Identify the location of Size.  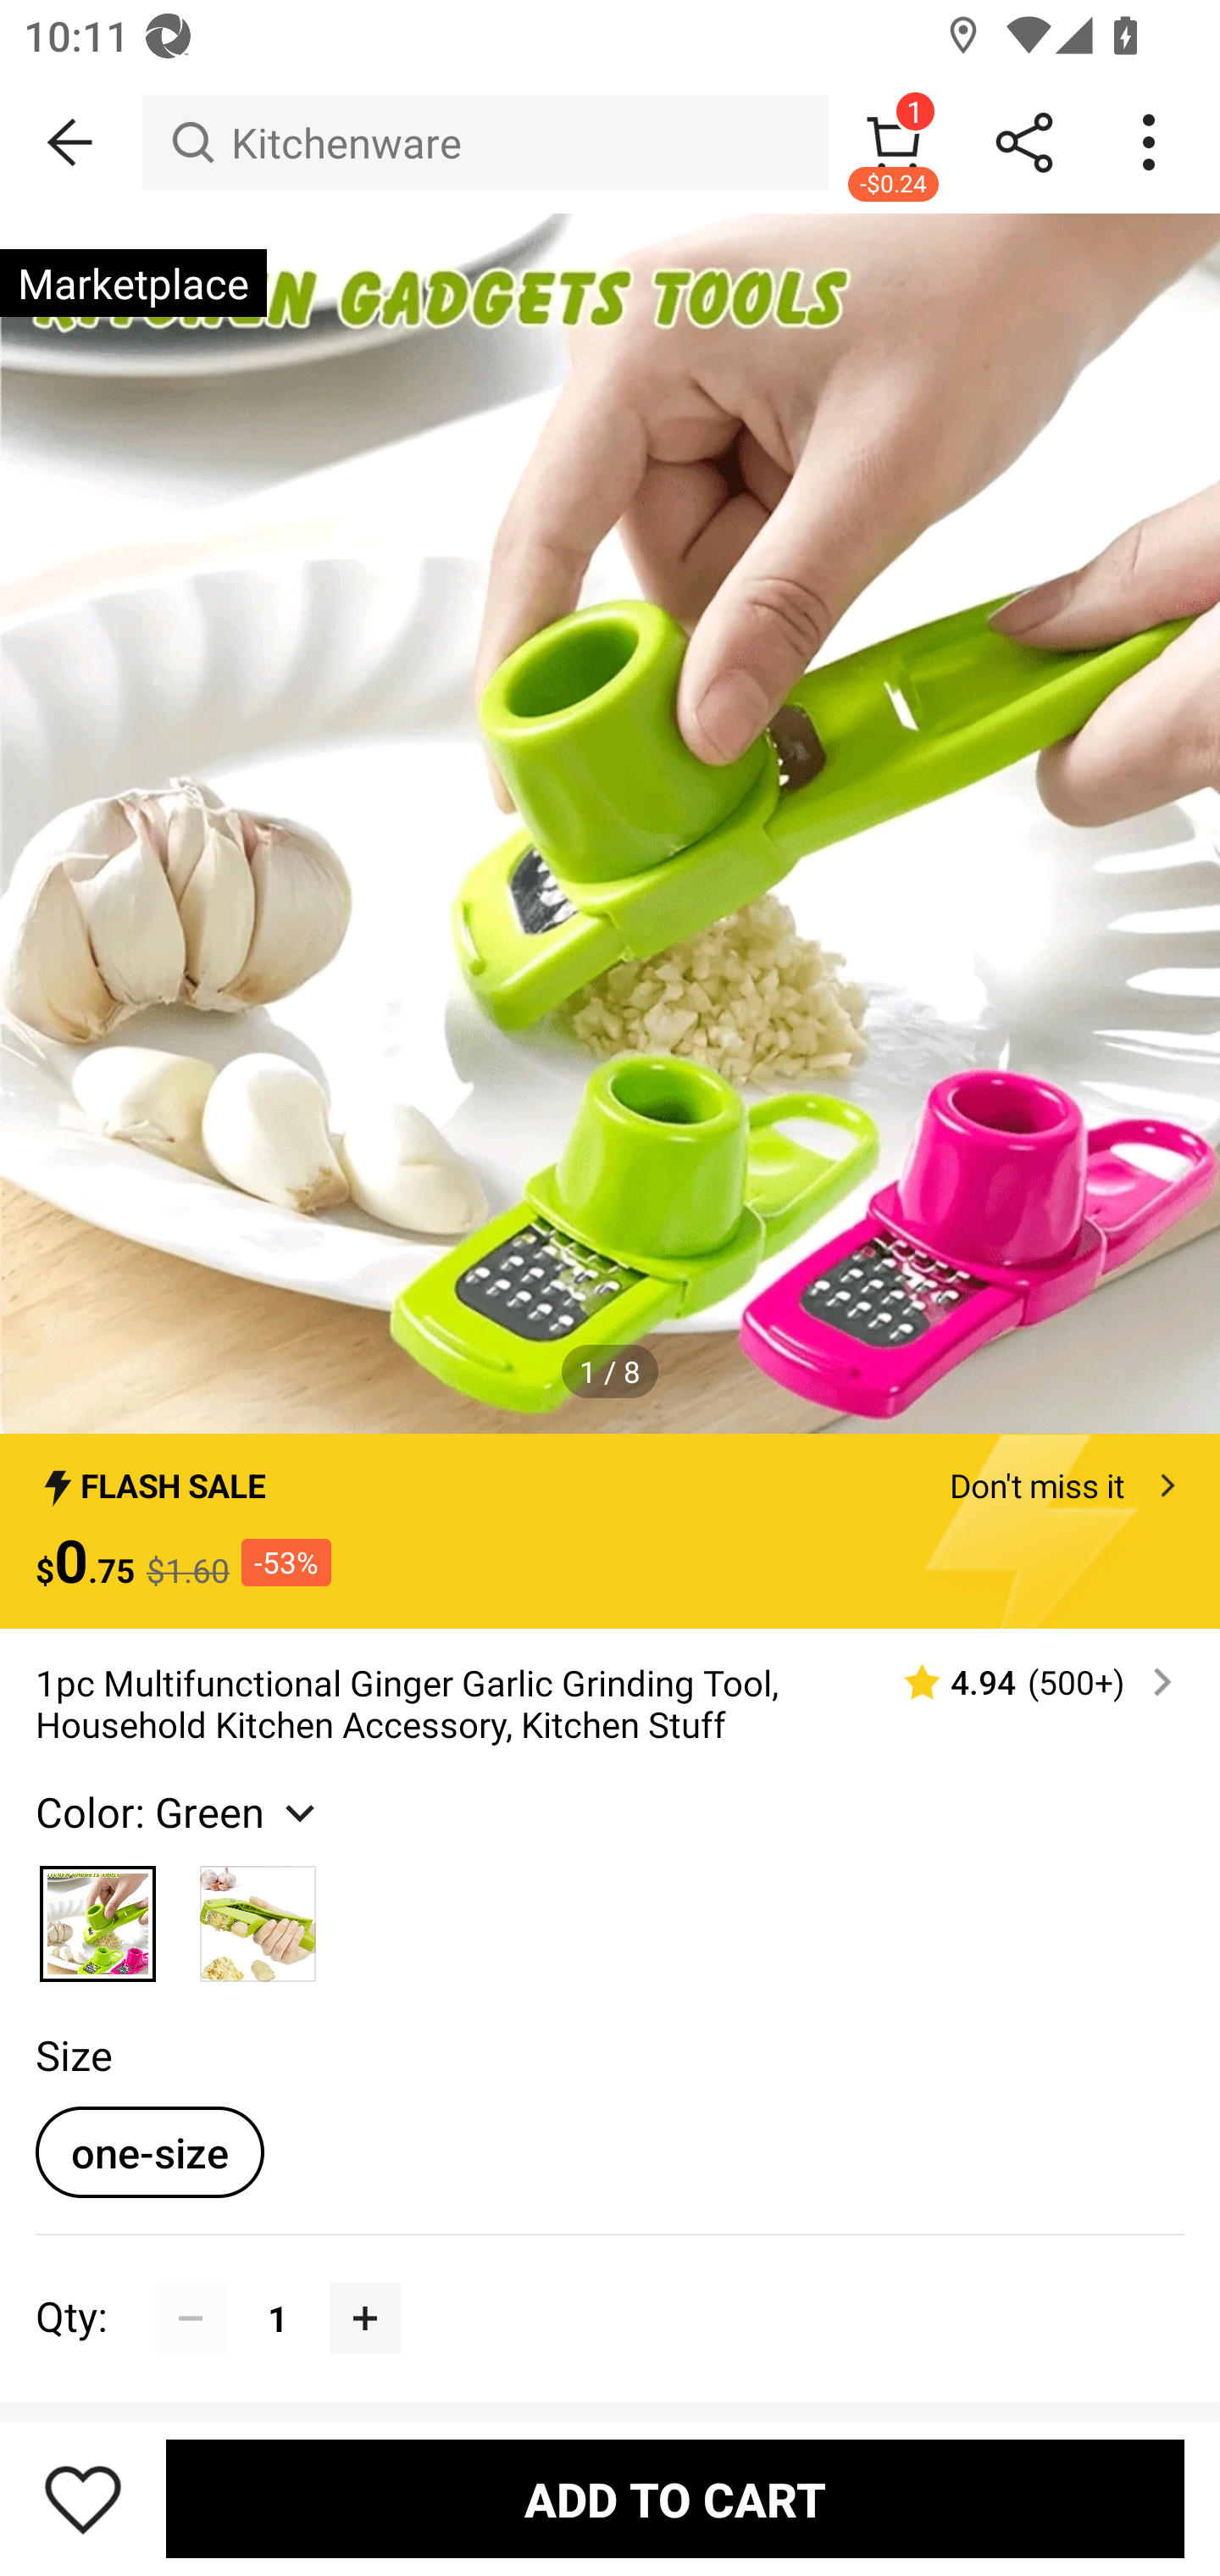
(73, 2056).